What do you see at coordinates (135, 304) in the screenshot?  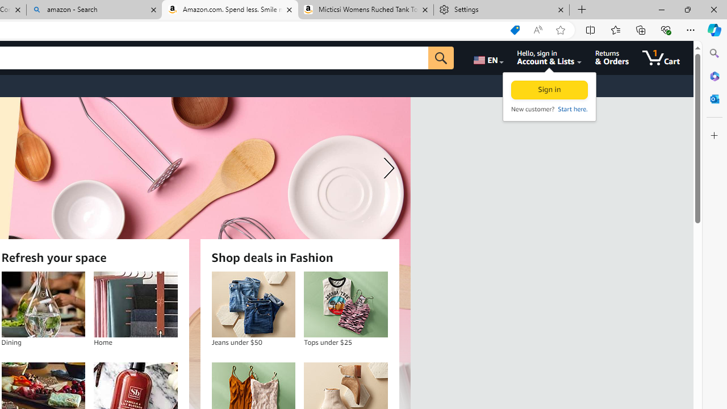 I see `Home` at bounding box center [135, 304].